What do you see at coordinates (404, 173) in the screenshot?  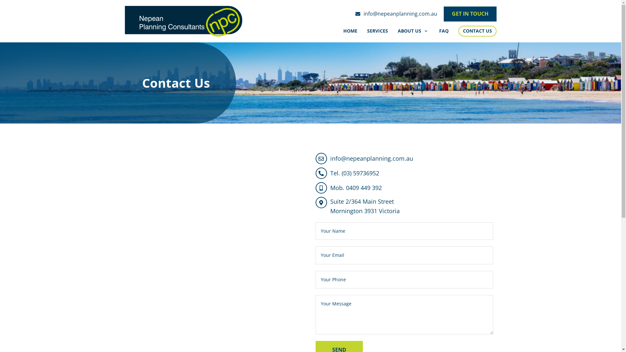 I see `Tel. (03) 59736952` at bounding box center [404, 173].